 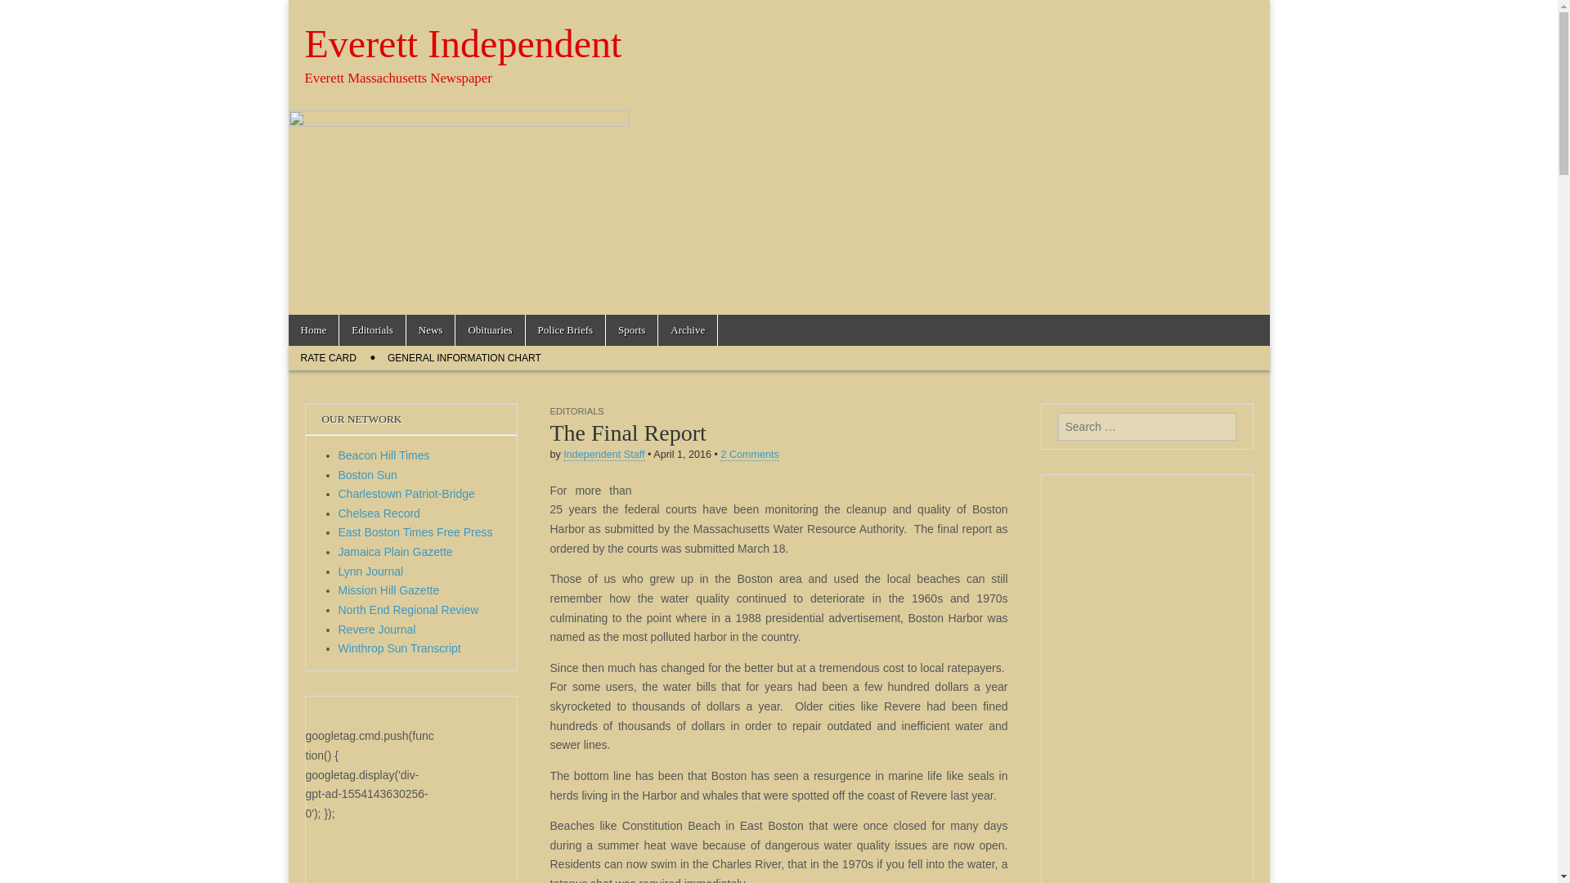 I want to click on Posts by Independent Staff, so click(x=603, y=455).